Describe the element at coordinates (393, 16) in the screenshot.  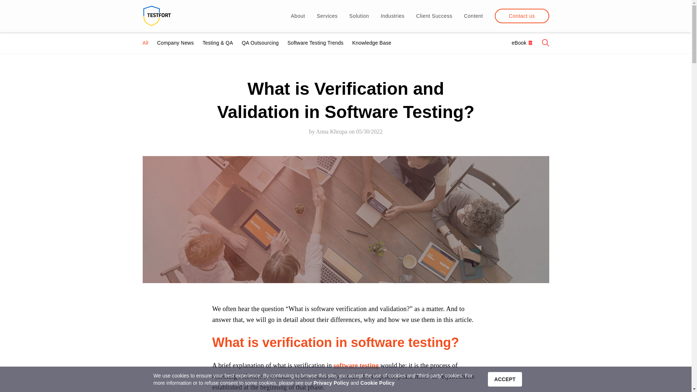
I see `Industries` at that location.